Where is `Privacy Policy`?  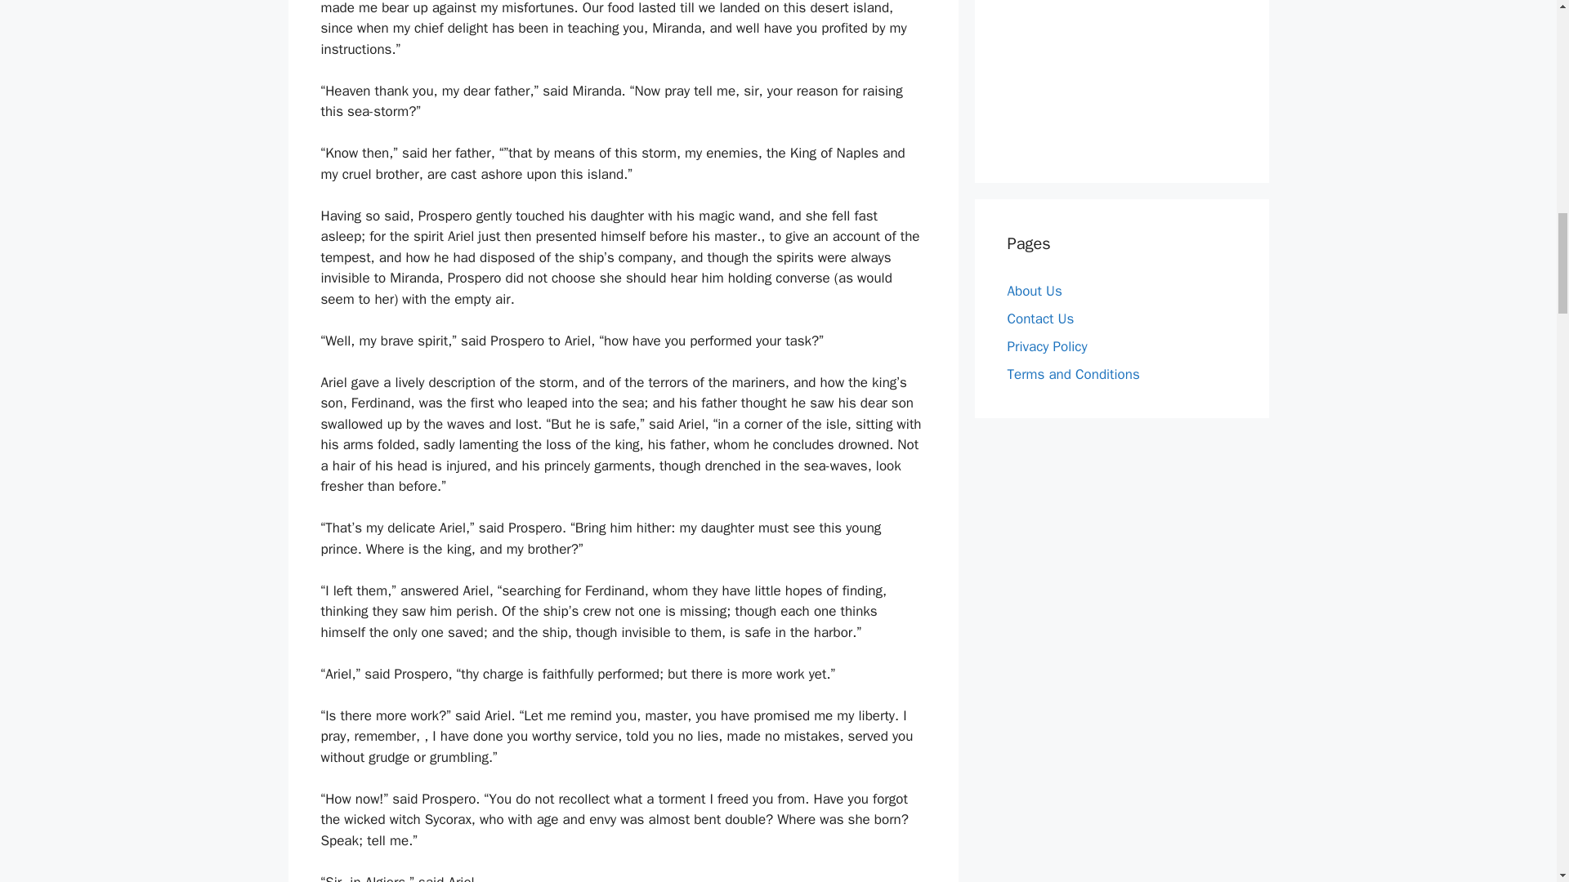 Privacy Policy is located at coordinates (1047, 346).